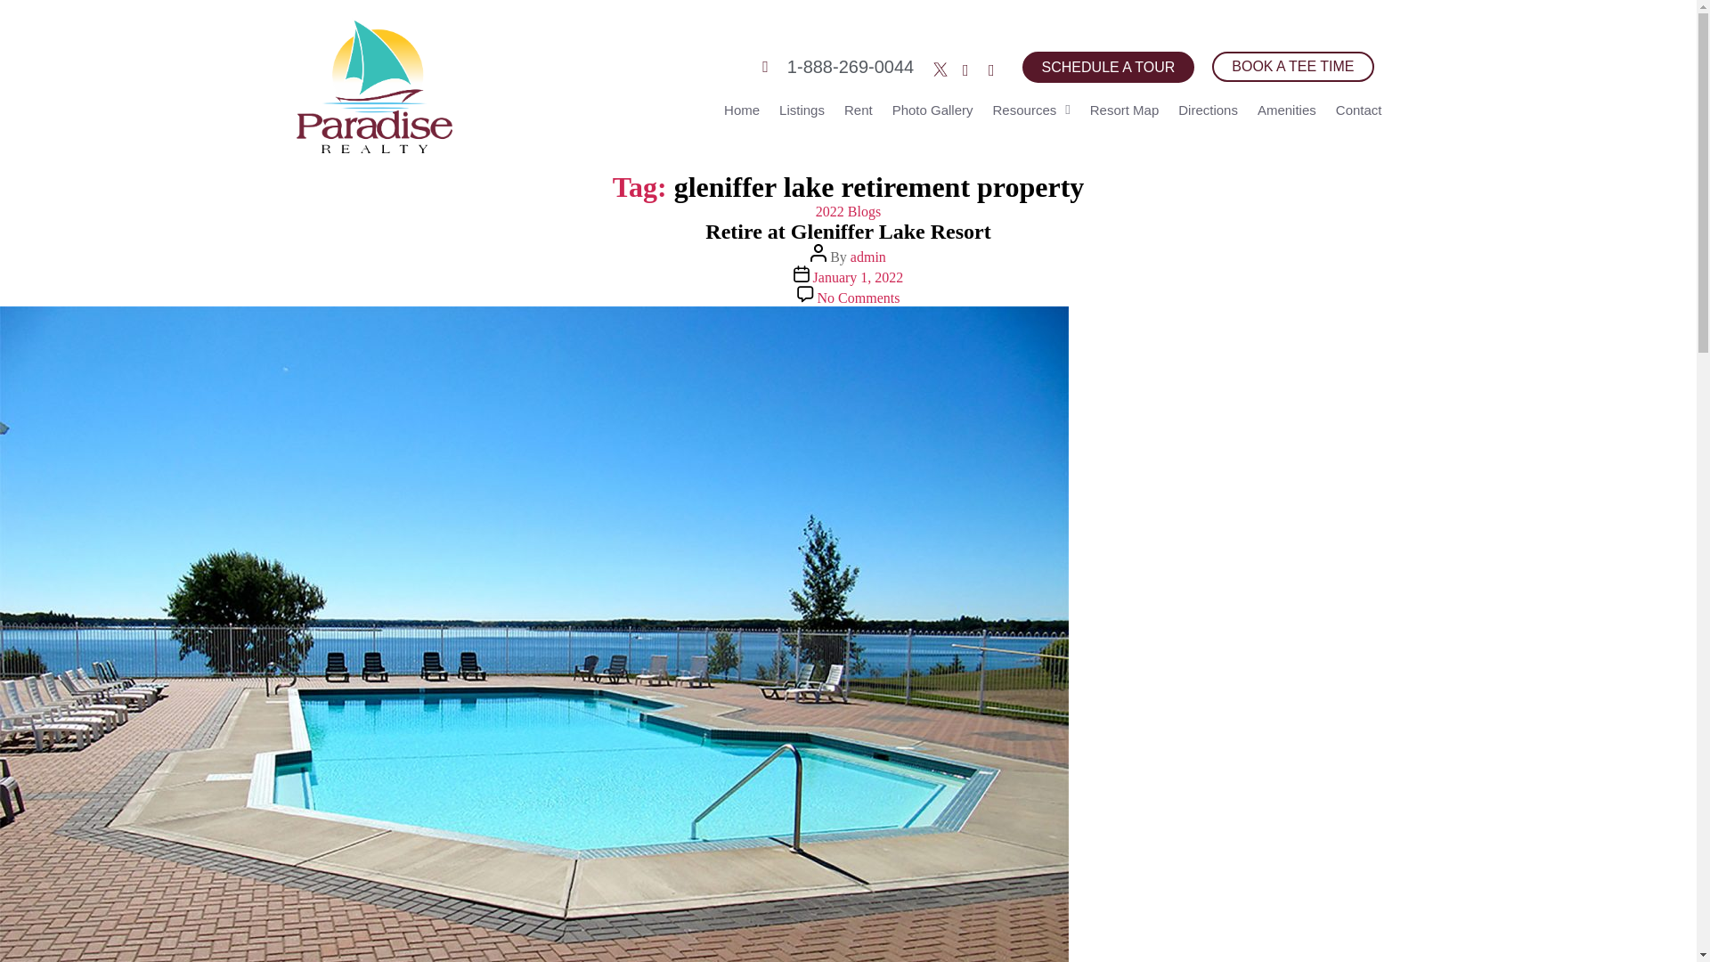  I want to click on SCHEDULE A TOUR, so click(1109, 67).